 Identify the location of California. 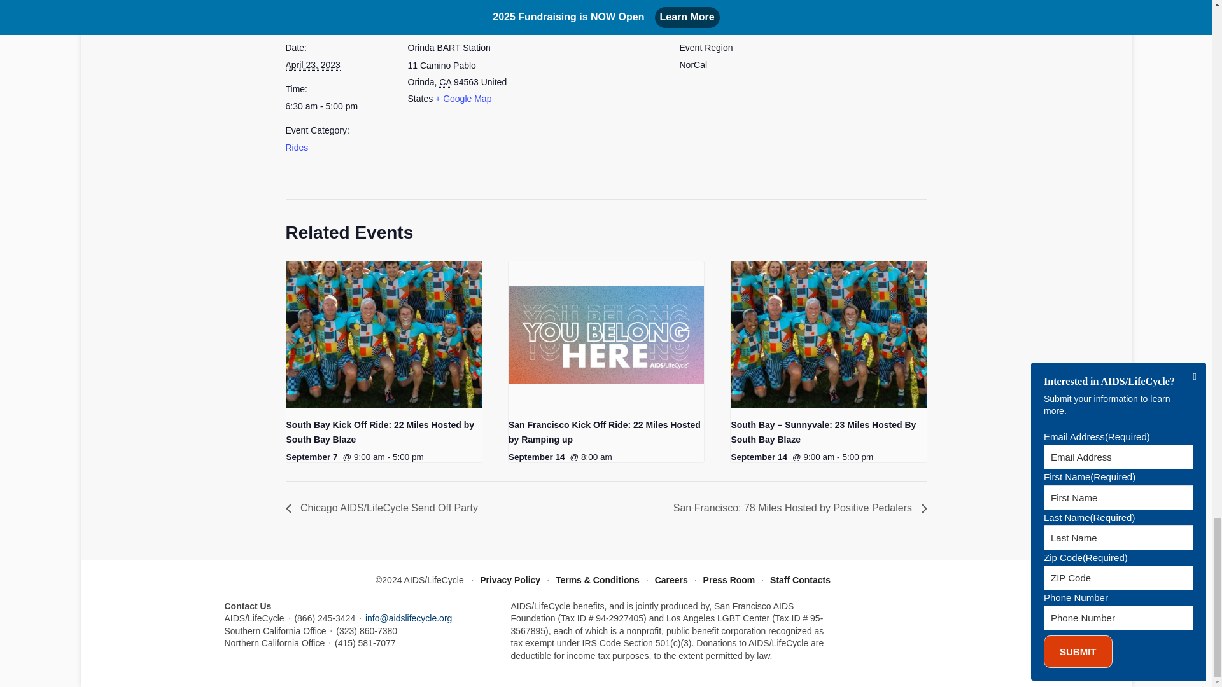
(444, 82).